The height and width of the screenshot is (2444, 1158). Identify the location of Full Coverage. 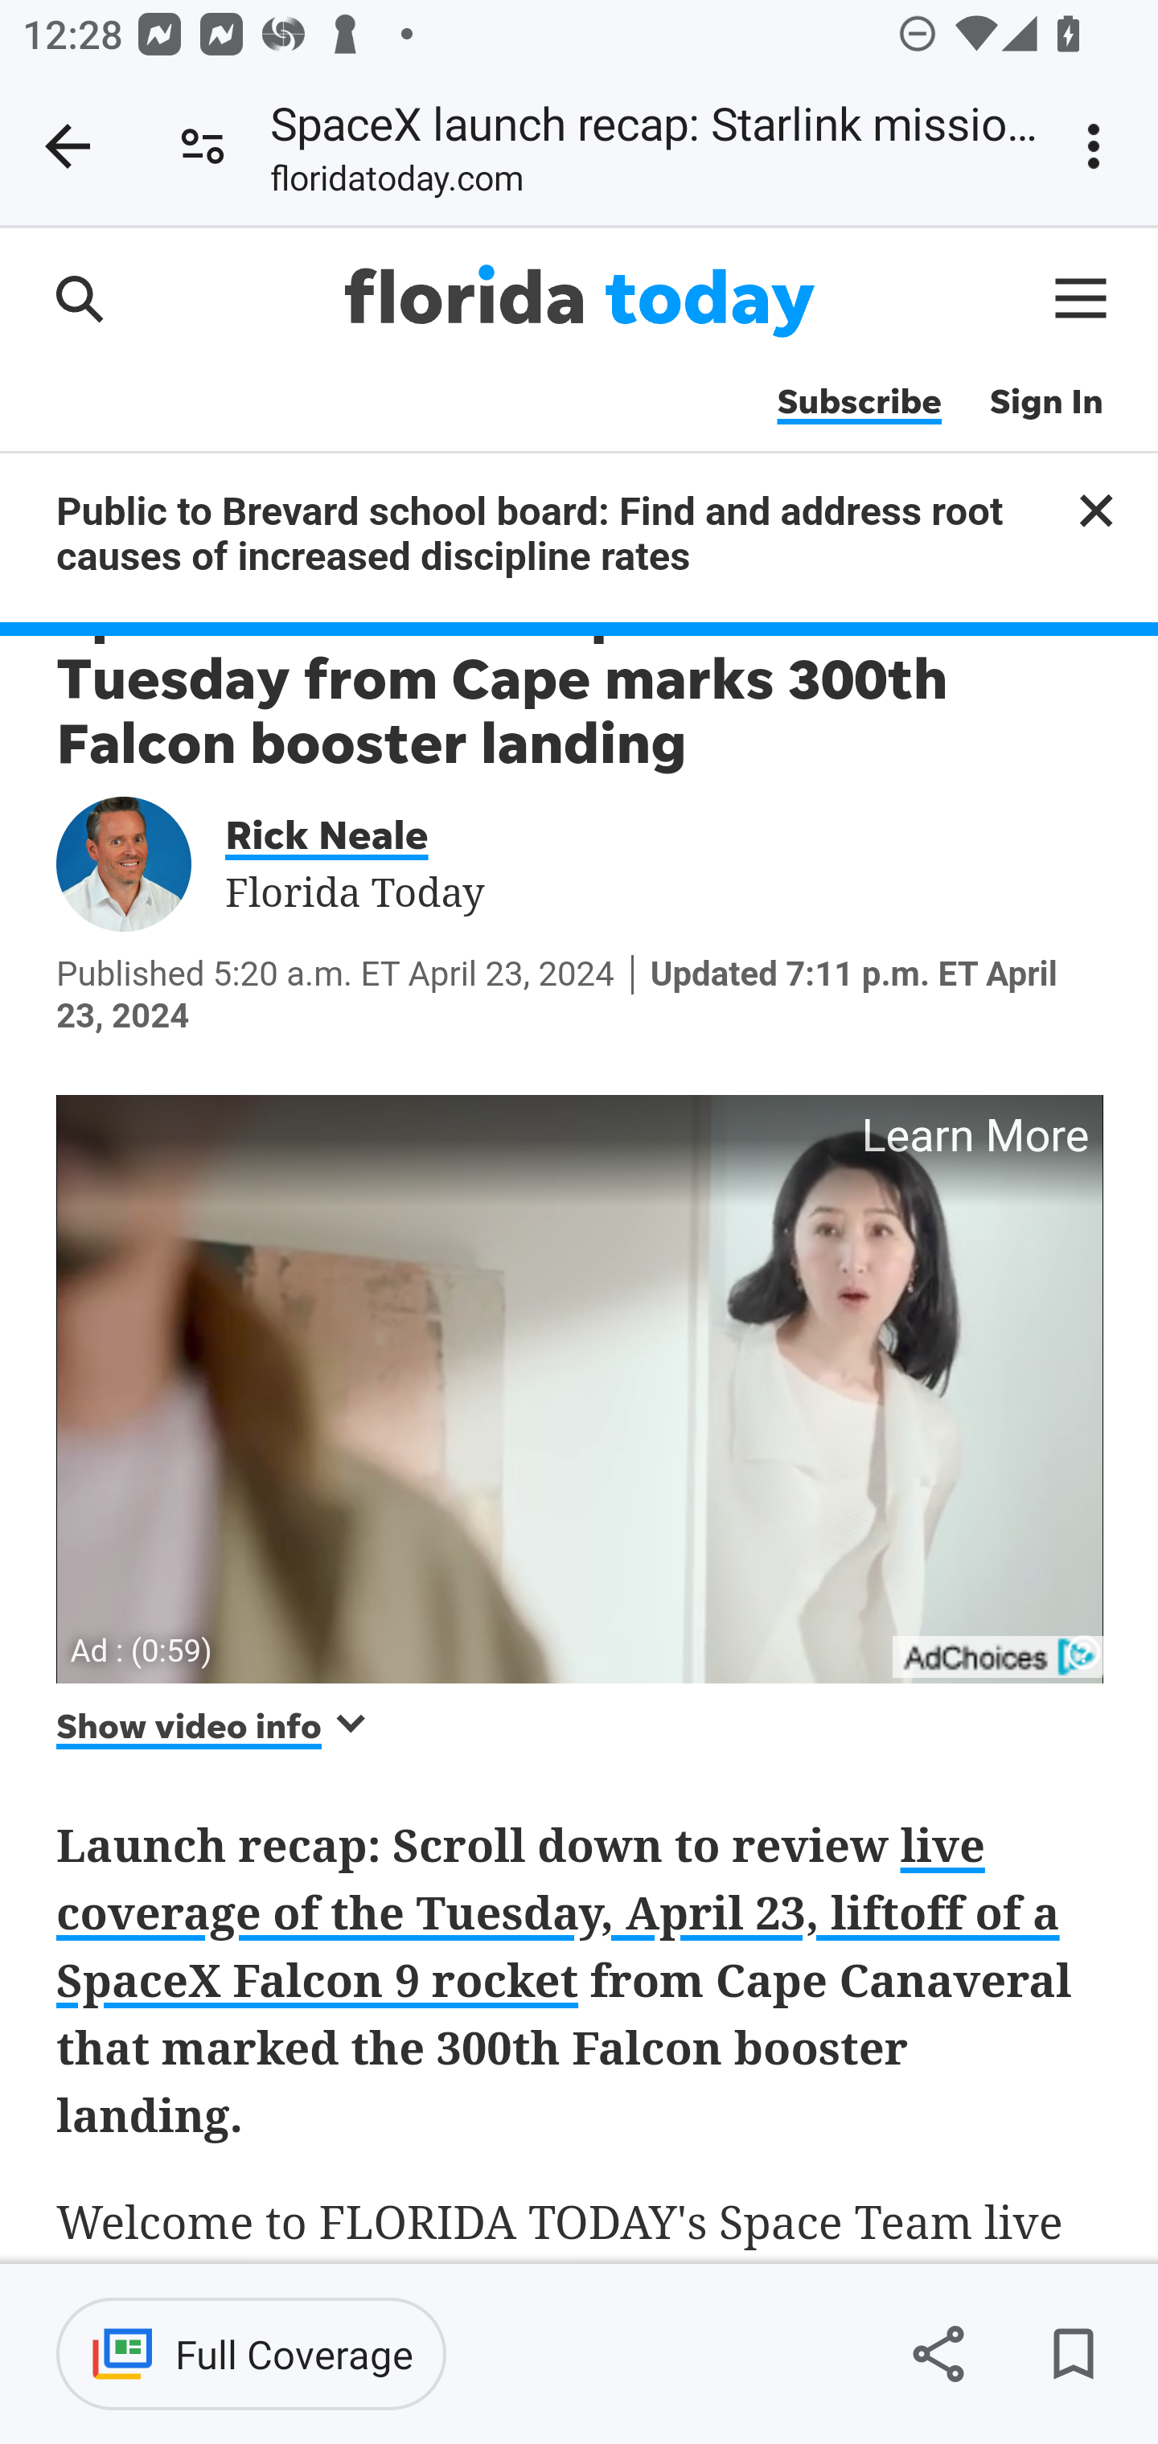
(251, 2354).